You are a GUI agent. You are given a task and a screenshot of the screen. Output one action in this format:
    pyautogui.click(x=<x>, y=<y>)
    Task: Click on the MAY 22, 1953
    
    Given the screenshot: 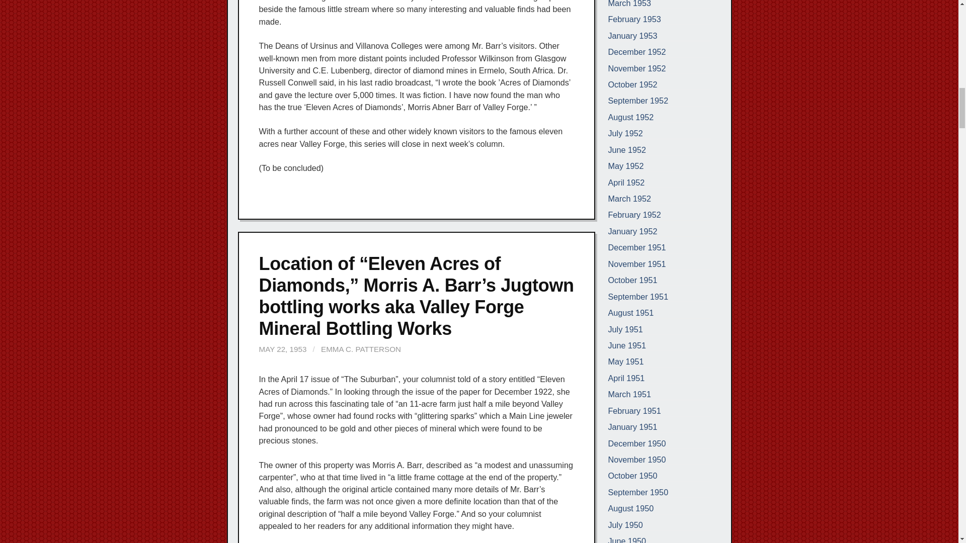 What is the action you would take?
    pyautogui.click(x=282, y=349)
    